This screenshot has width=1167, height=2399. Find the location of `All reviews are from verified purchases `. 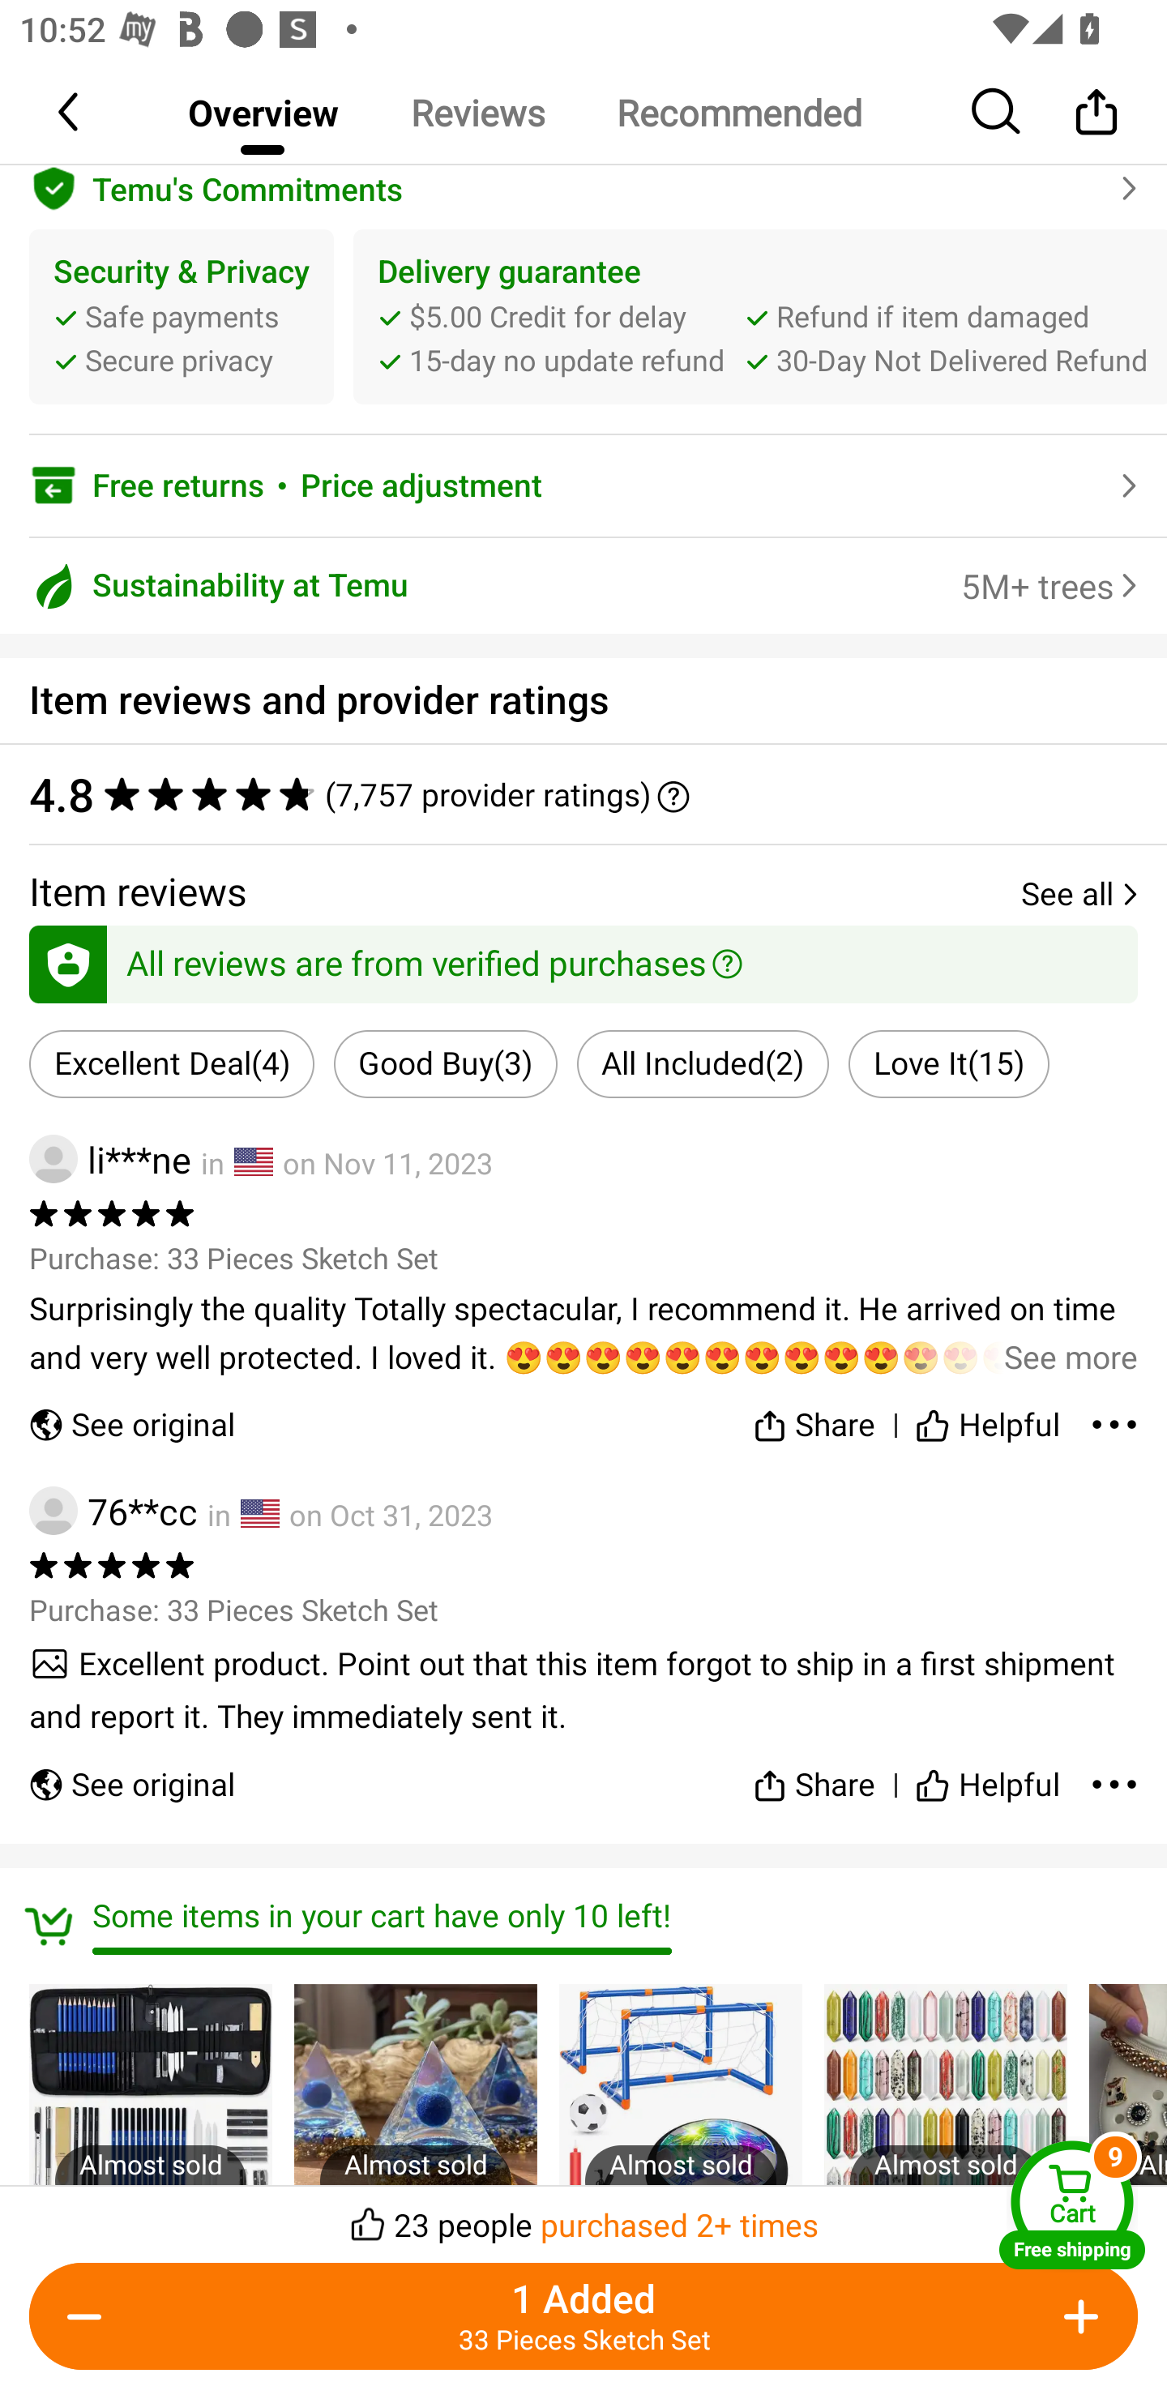

All reviews are from verified purchases  is located at coordinates (583, 960).